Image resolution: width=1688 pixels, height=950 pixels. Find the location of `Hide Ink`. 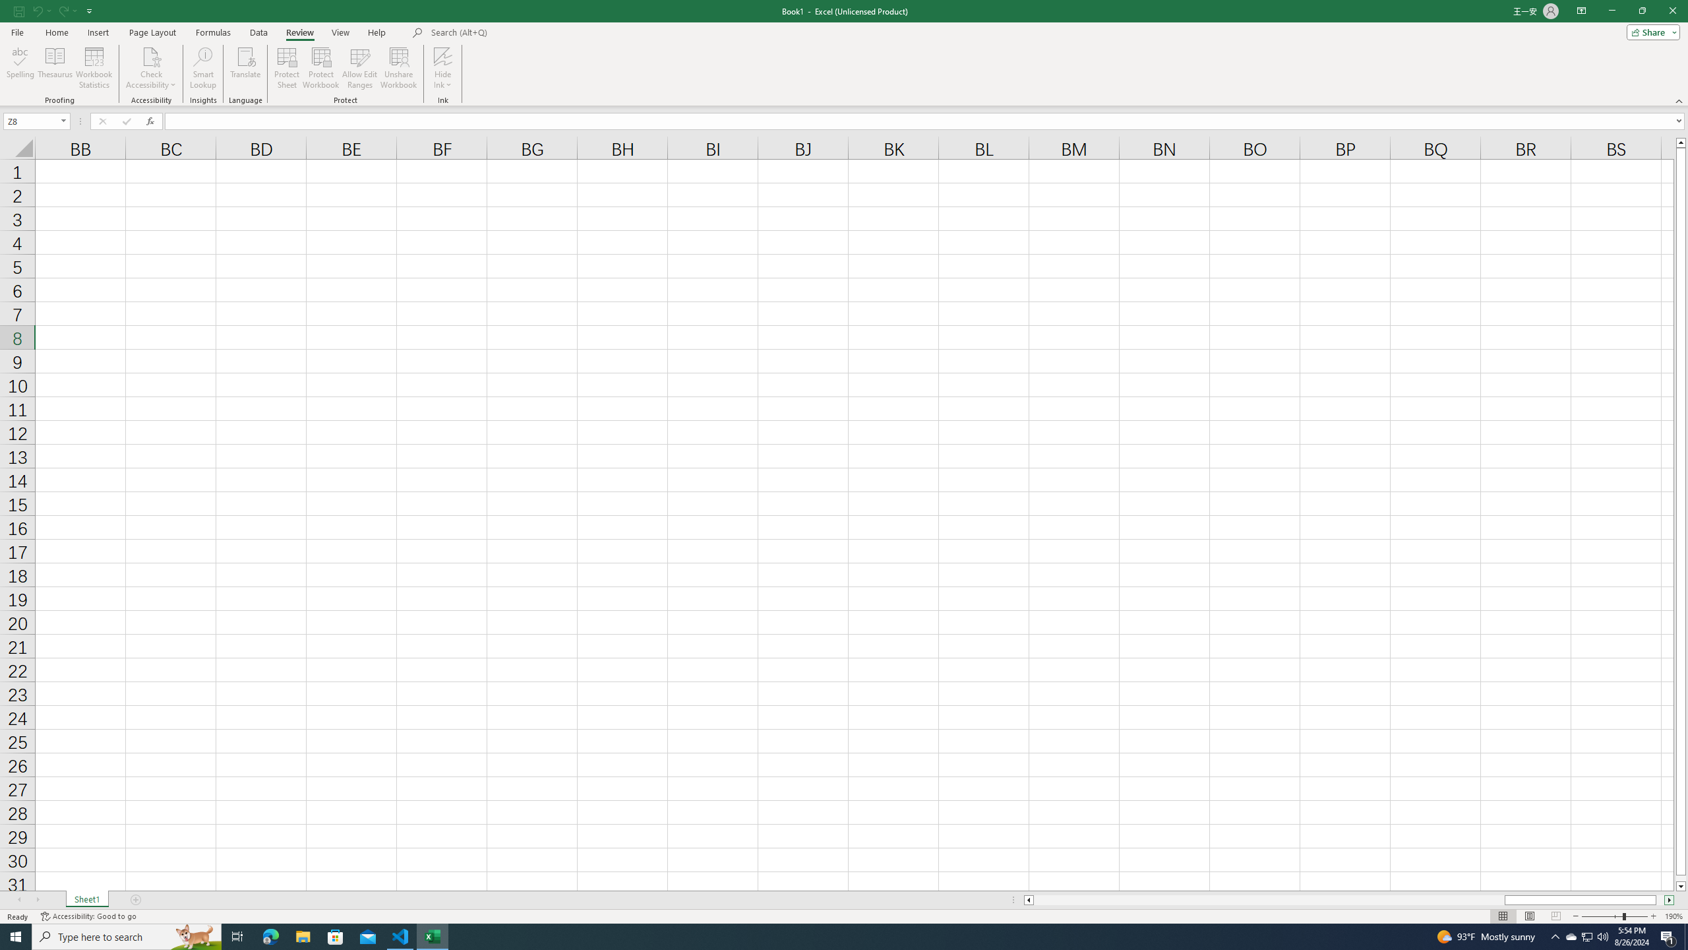

Hide Ink is located at coordinates (443, 68).